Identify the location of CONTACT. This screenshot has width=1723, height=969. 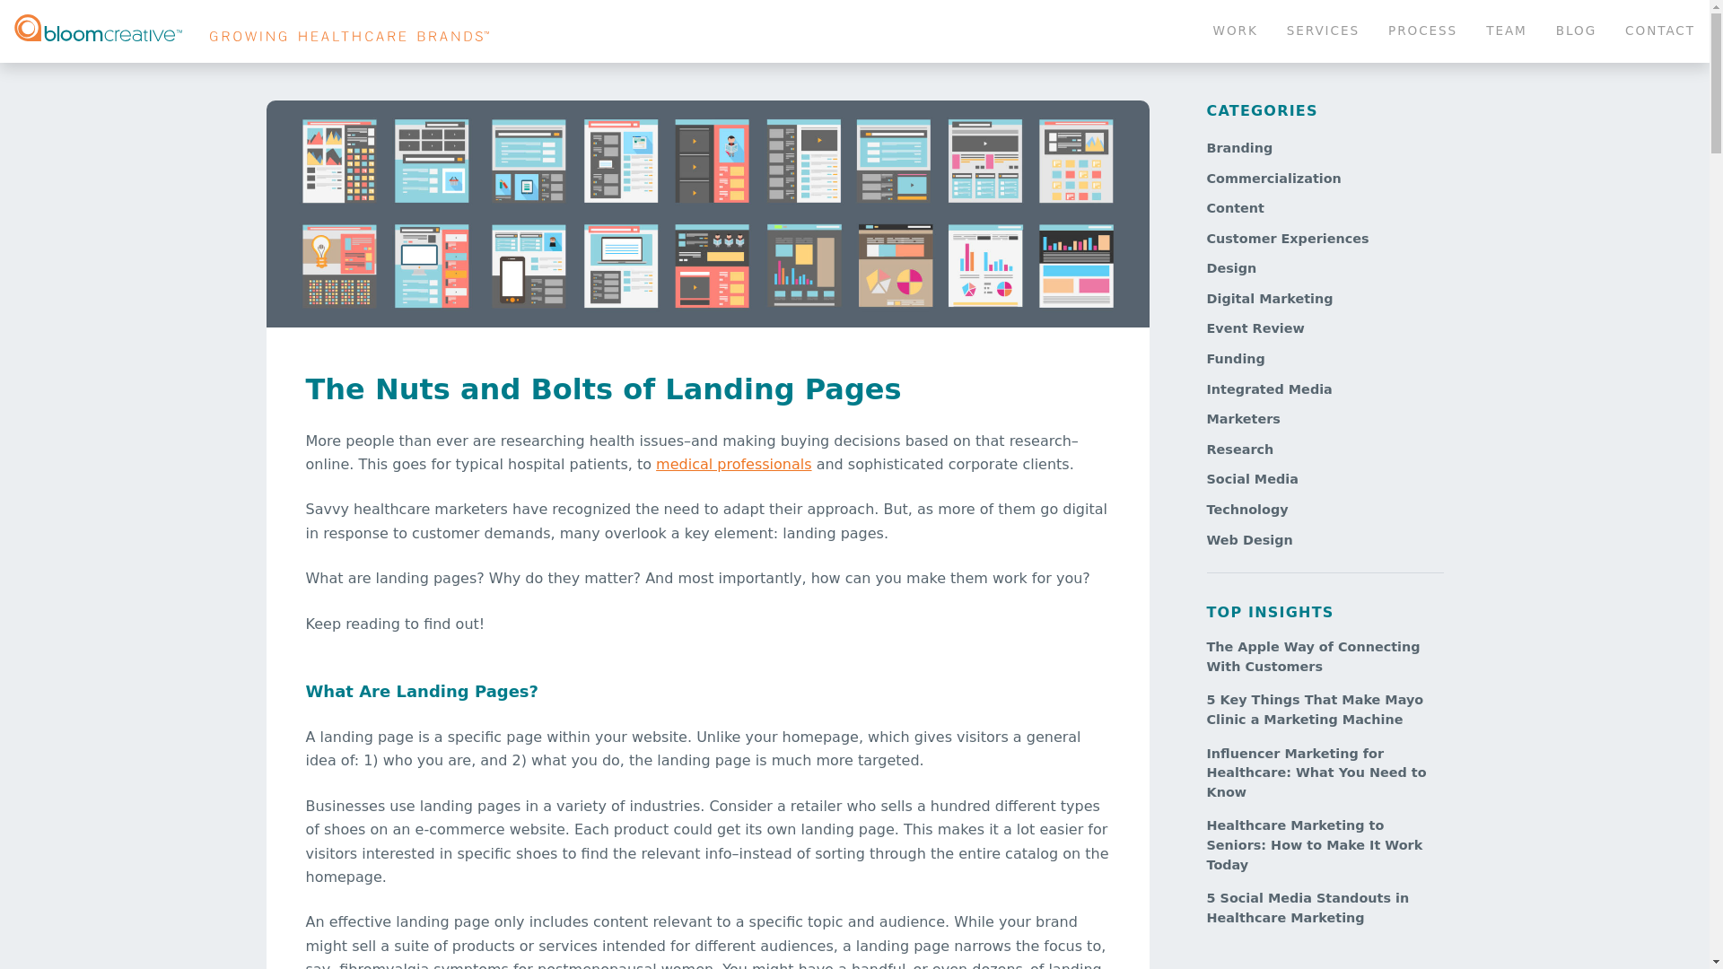
(1447, 31).